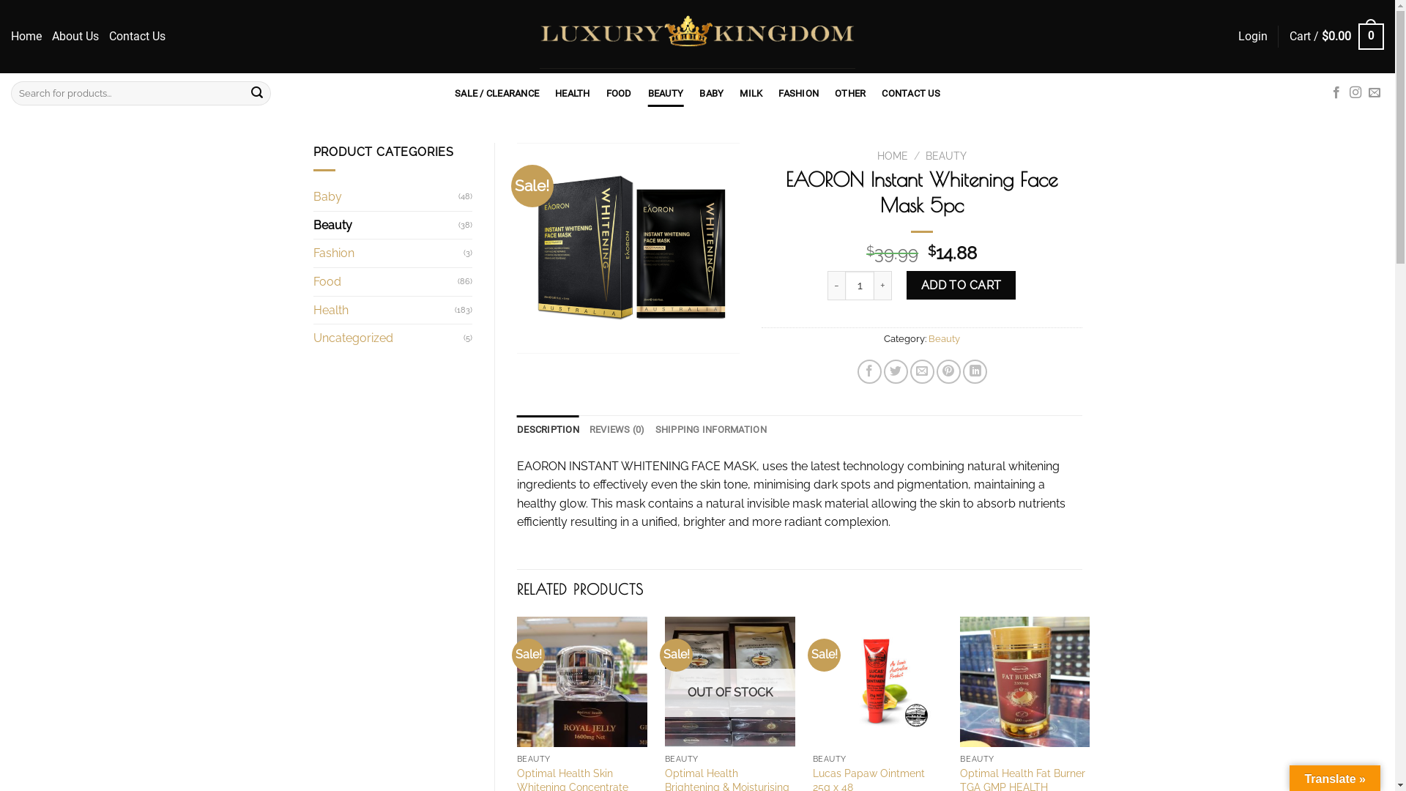 Image resolution: width=1406 pixels, height=791 pixels. I want to click on Share on Facebook, so click(870, 372).